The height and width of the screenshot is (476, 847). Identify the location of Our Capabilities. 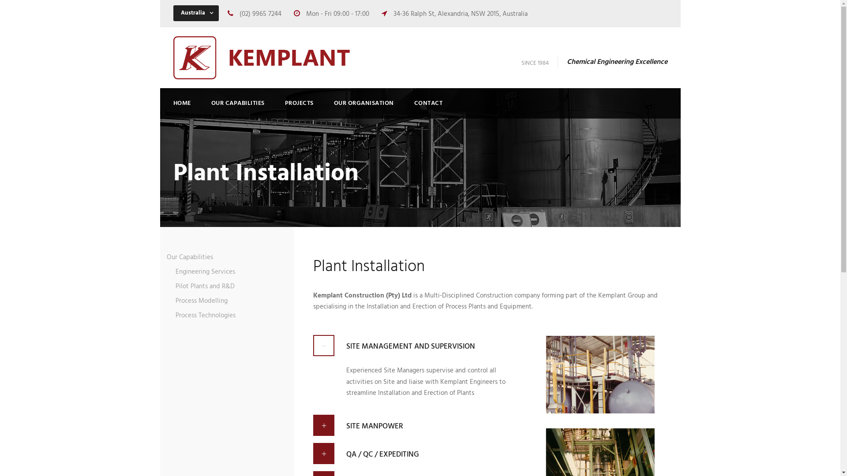
(190, 257).